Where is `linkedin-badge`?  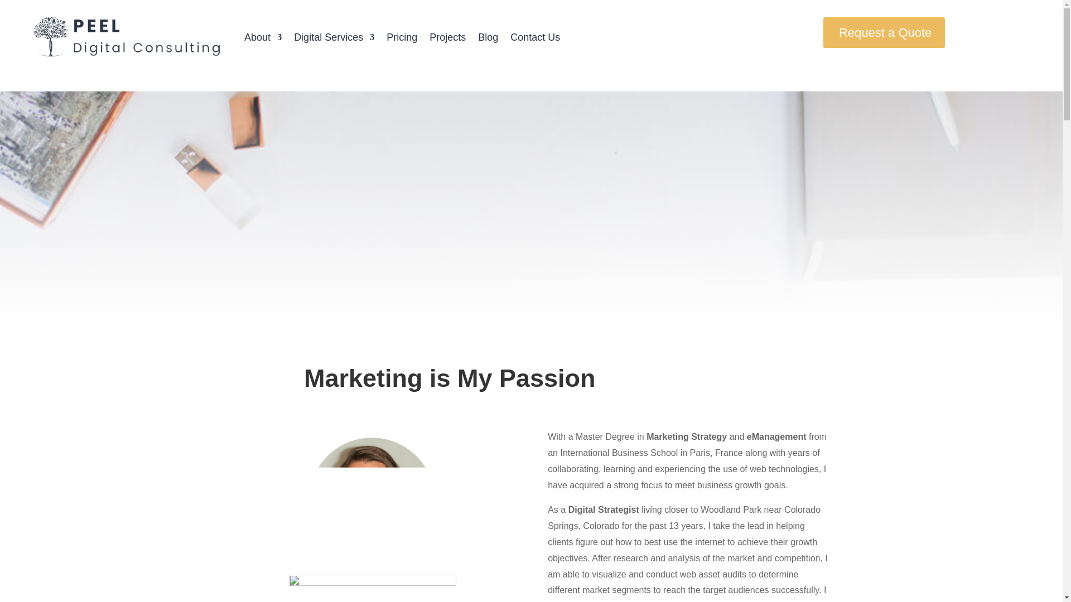
linkedin-badge is located at coordinates (373, 589).